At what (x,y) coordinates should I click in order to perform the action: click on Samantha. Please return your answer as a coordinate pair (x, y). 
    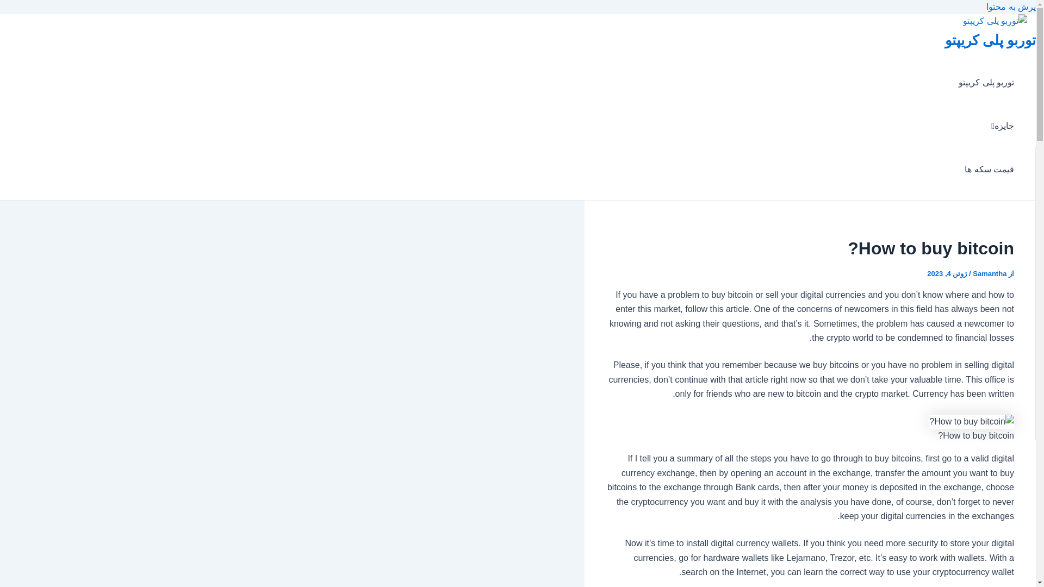
    Looking at the image, I should click on (989, 273).